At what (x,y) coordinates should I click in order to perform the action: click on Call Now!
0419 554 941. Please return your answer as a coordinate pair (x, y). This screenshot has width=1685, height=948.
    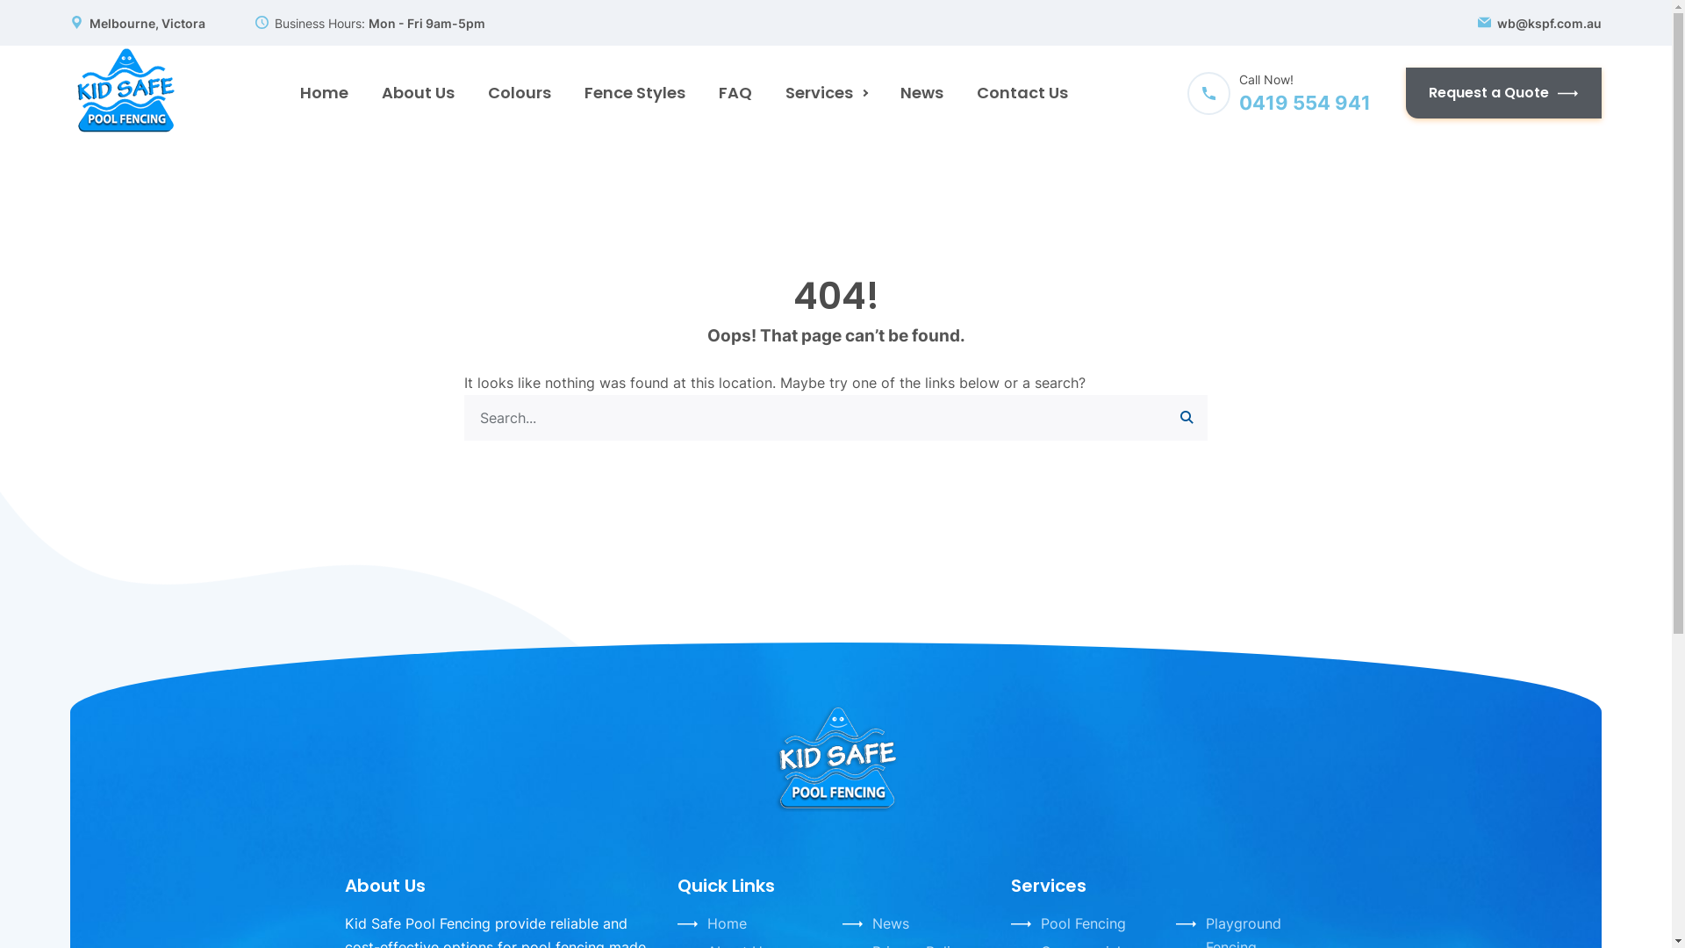
    Looking at the image, I should click on (1280, 93).